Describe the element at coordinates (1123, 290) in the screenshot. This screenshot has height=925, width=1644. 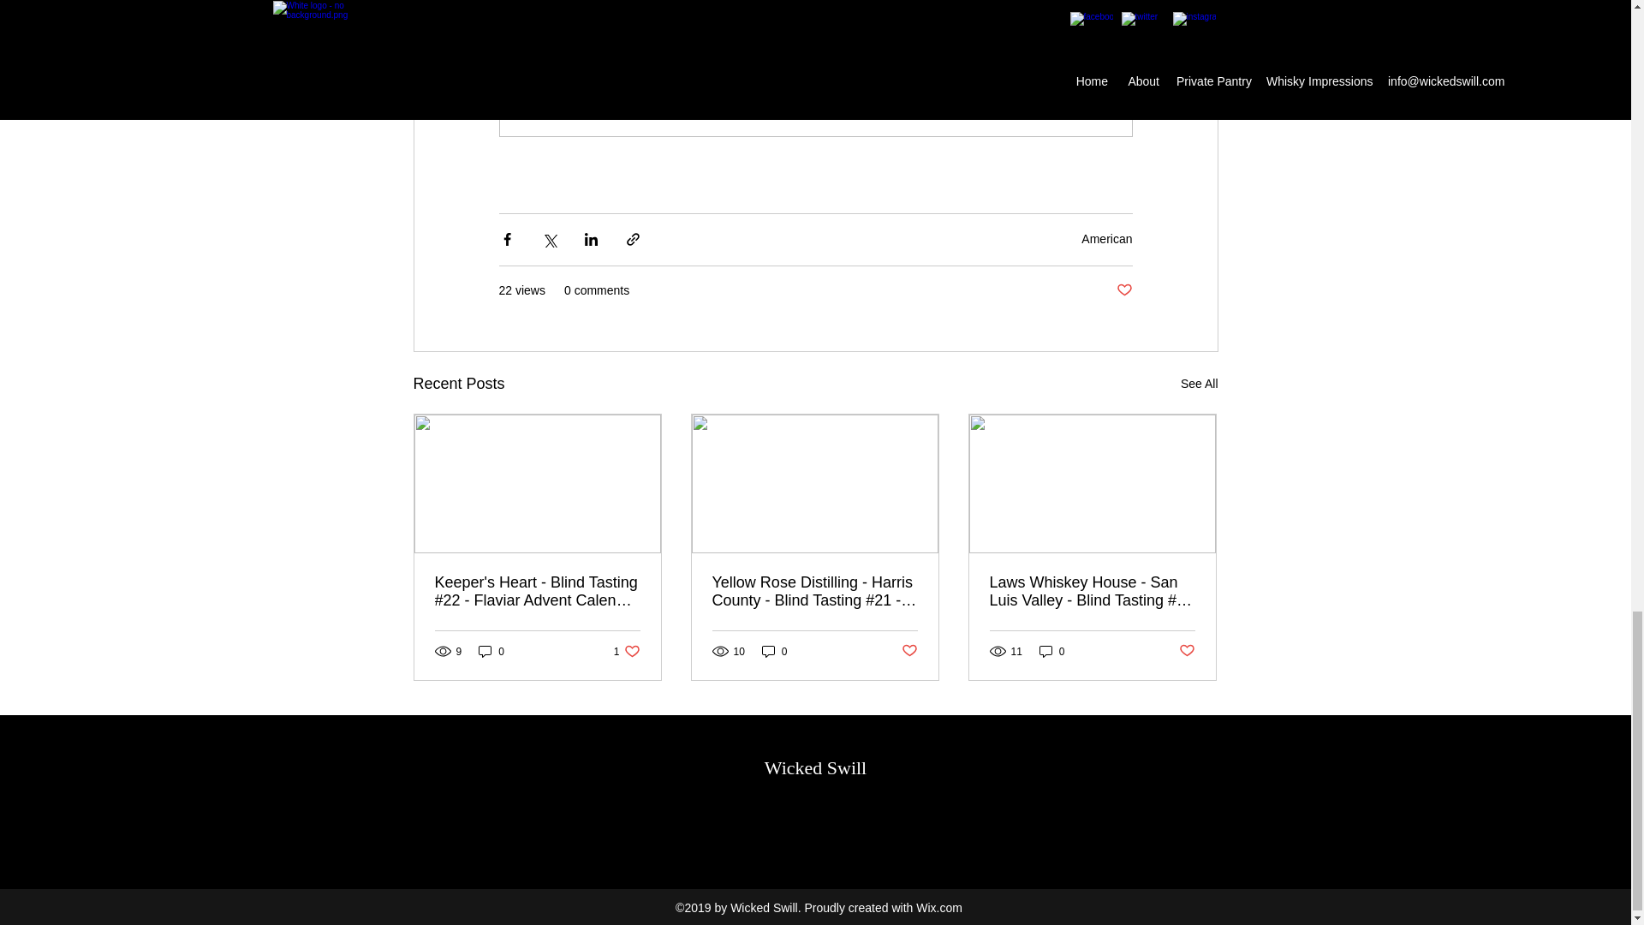
I see `0` at that location.